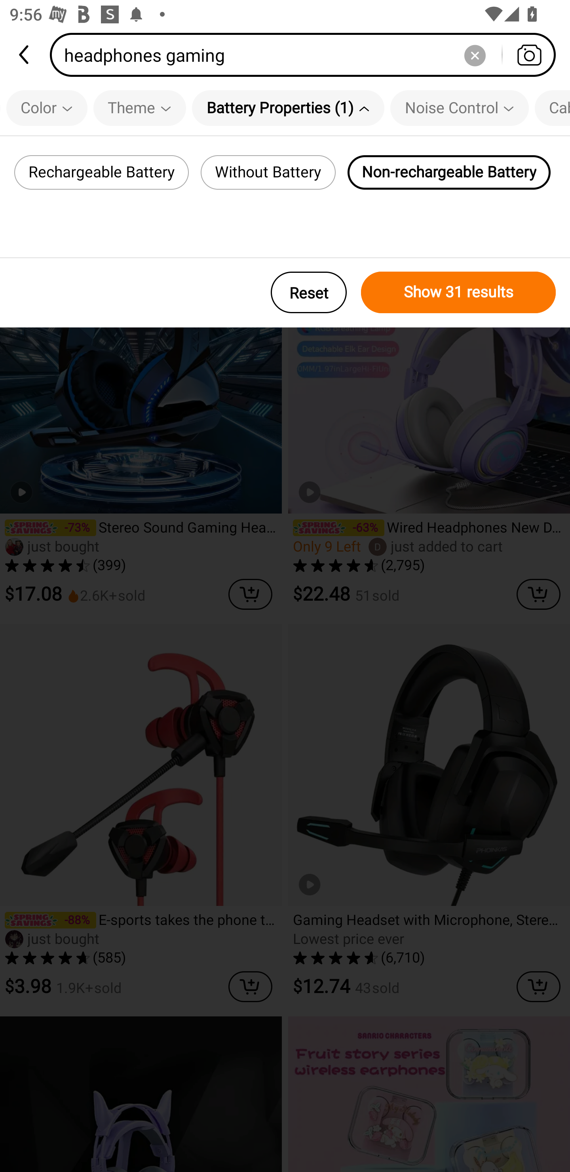  I want to click on Rechargeable Battery, so click(101, 172).